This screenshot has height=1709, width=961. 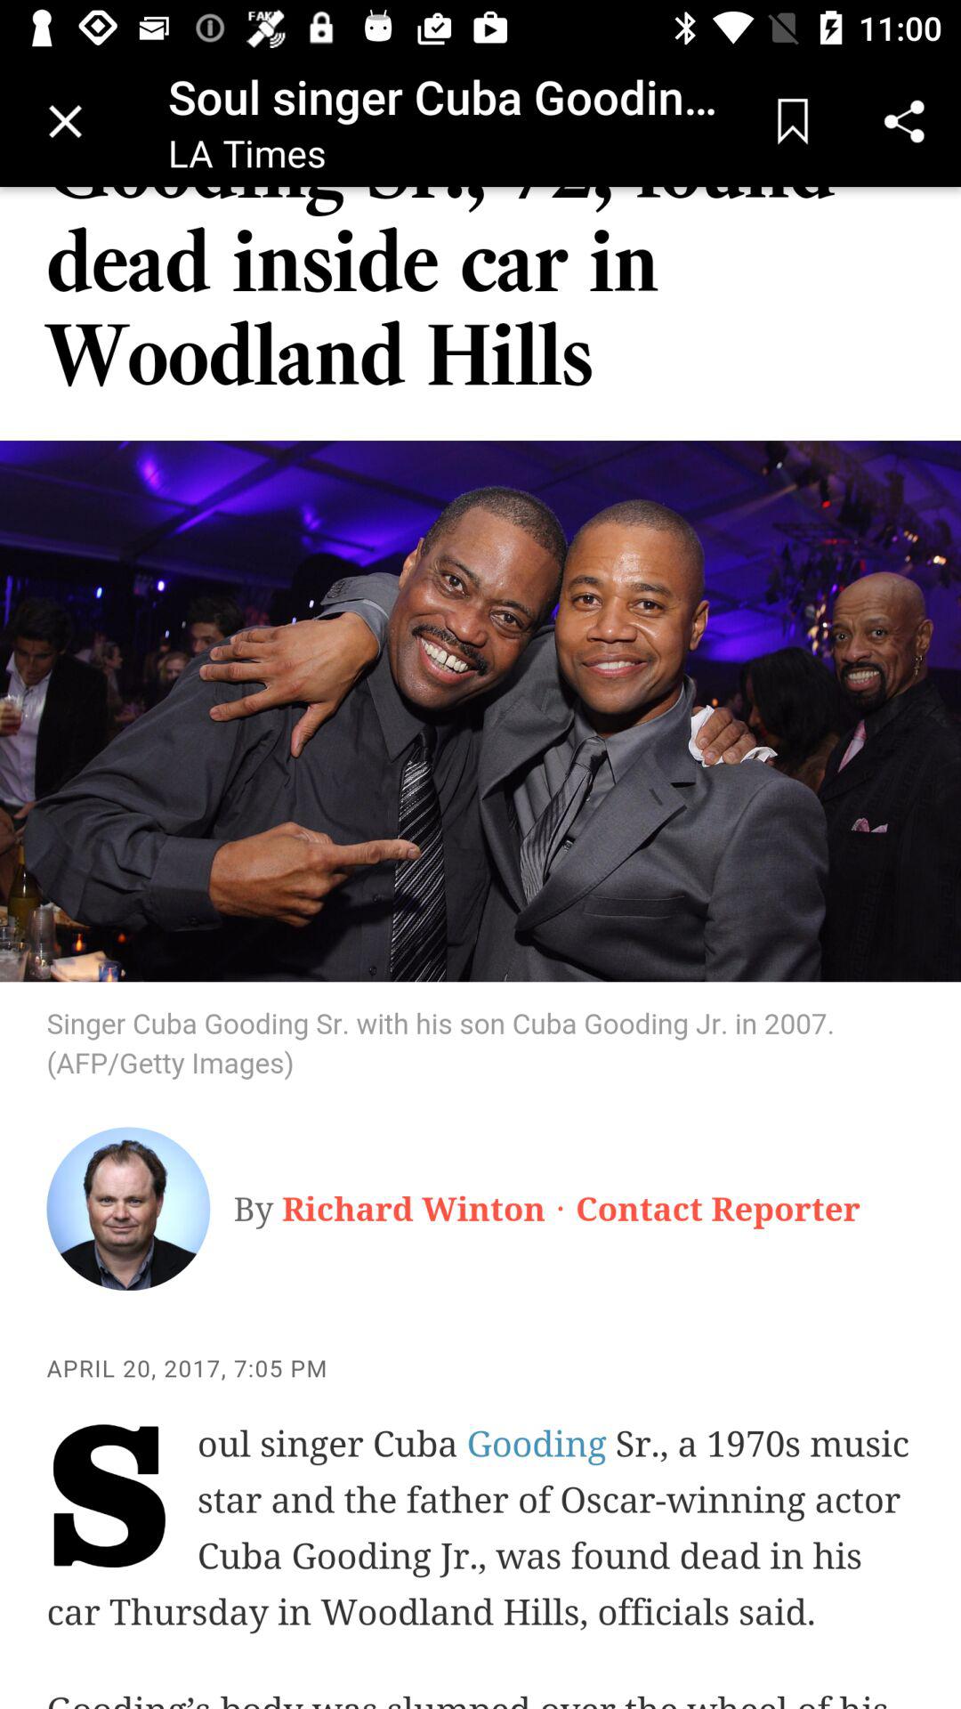 What do you see at coordinates (792, 121) in the screenshot?
I see `click on second icon from the top right corner of the page` at bounding box center [792, 121].